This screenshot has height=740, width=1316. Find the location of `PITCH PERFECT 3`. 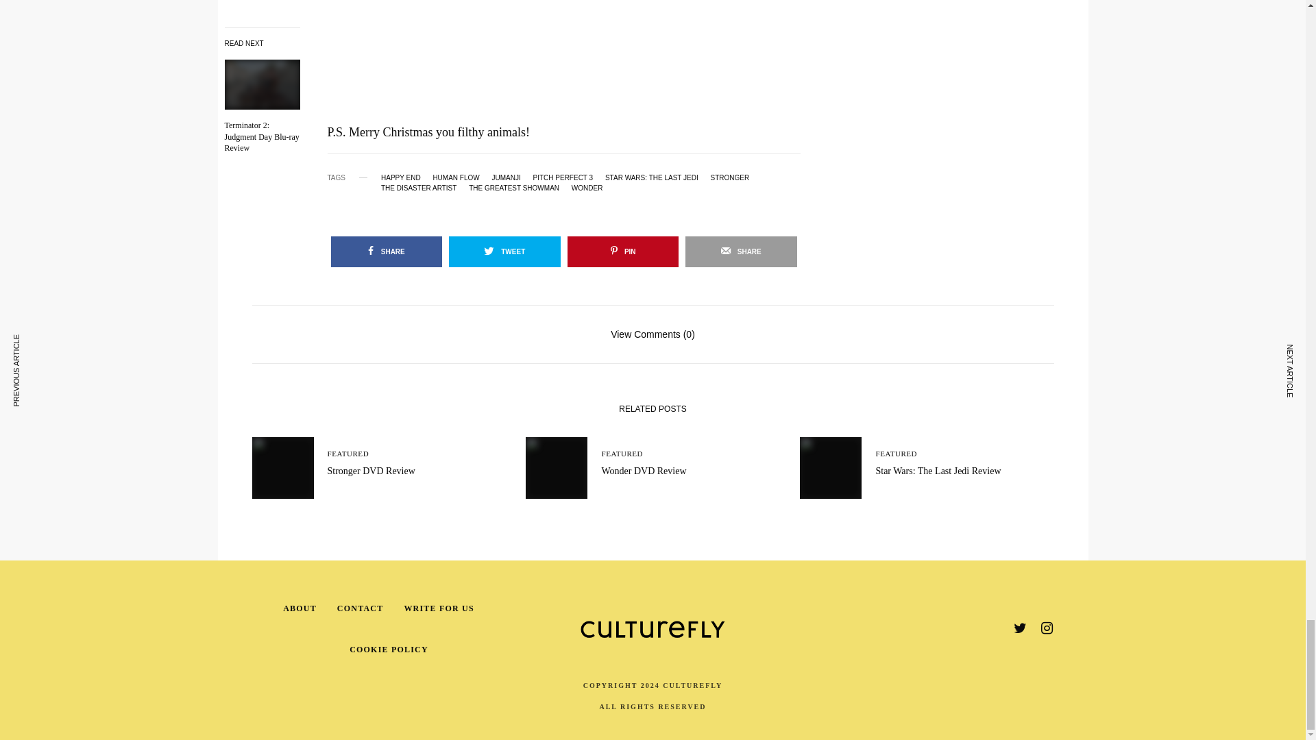

PITCH PERFECT 3 is located at coordinates (563, 177).